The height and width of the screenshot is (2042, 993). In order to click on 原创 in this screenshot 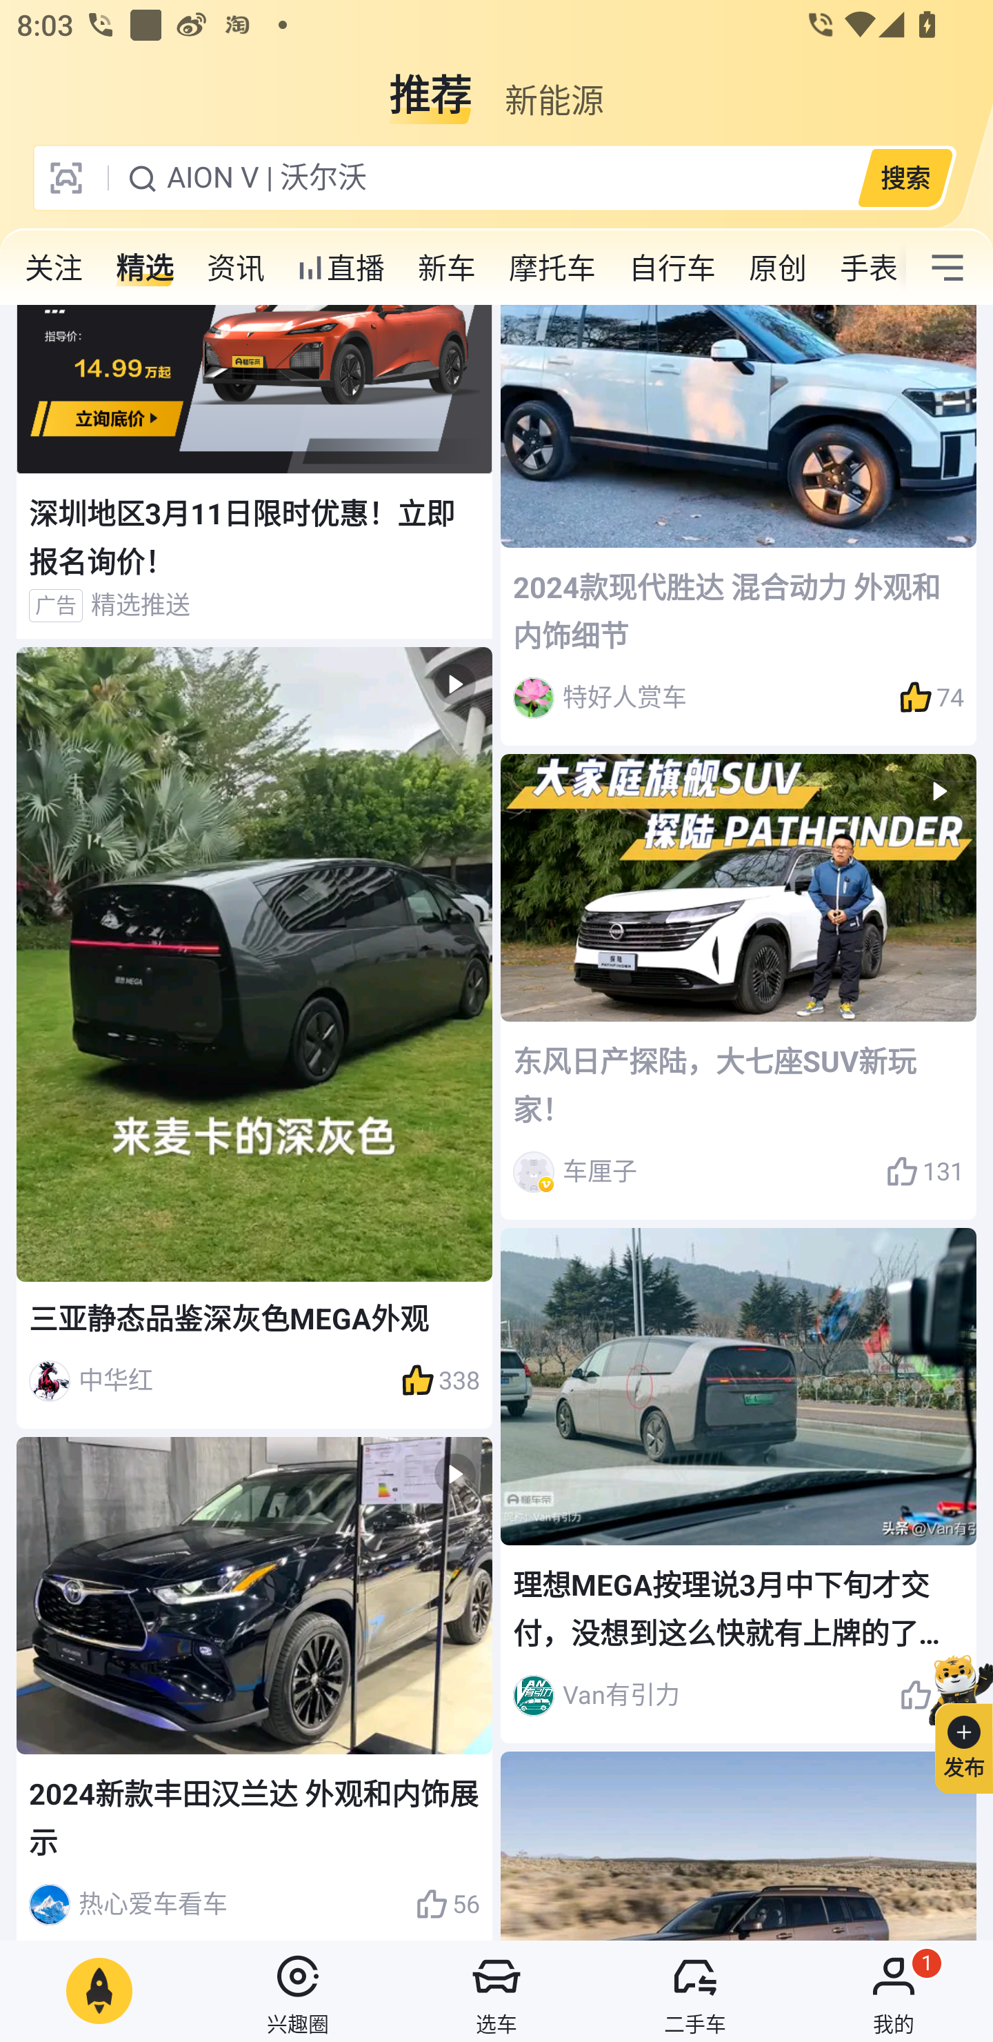, I will do `click(778, 268)`.